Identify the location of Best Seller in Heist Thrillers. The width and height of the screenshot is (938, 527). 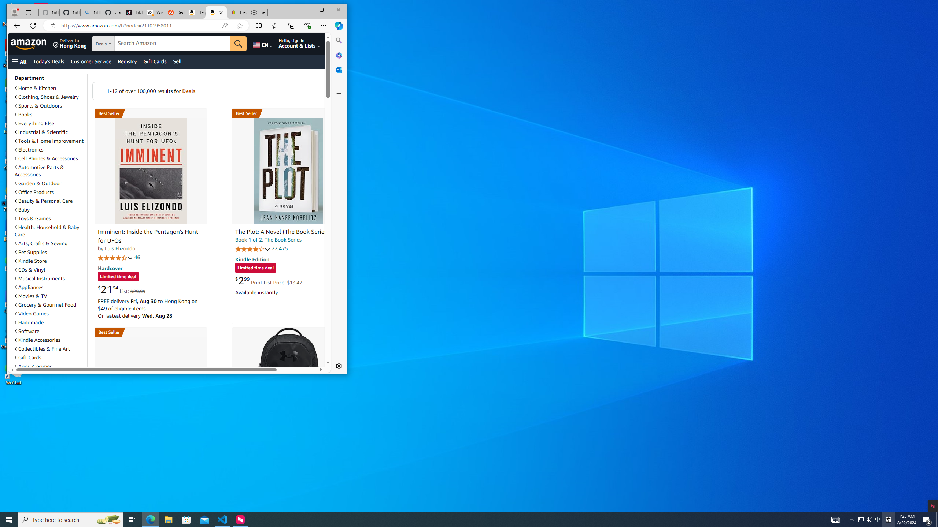
(288, 113).